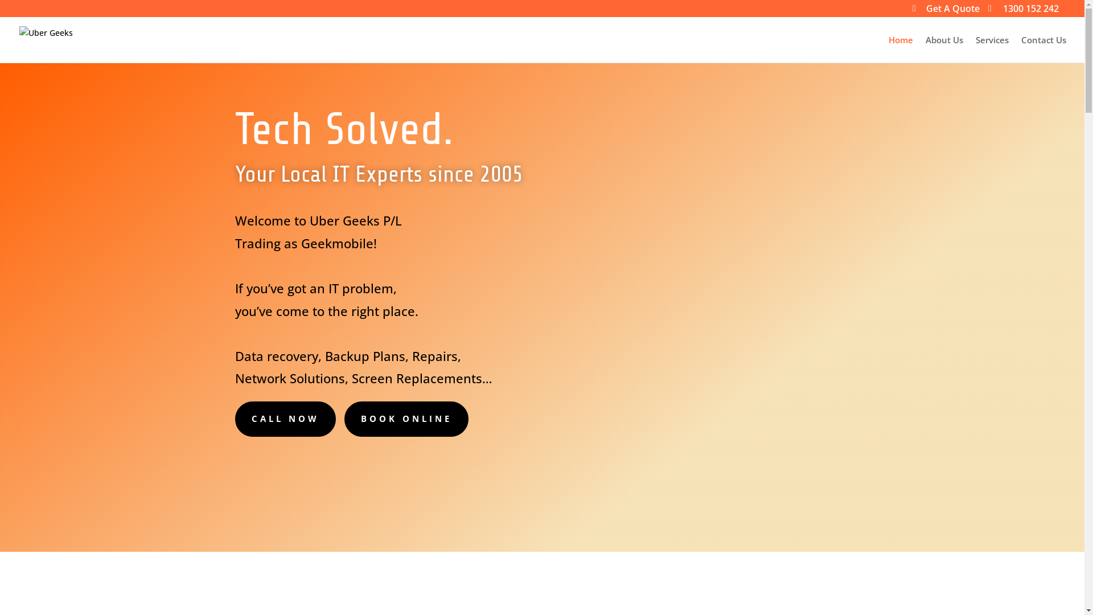 This screenshot has width=1093, height=615. I want to click on Get A Quote, so click(946, 12).